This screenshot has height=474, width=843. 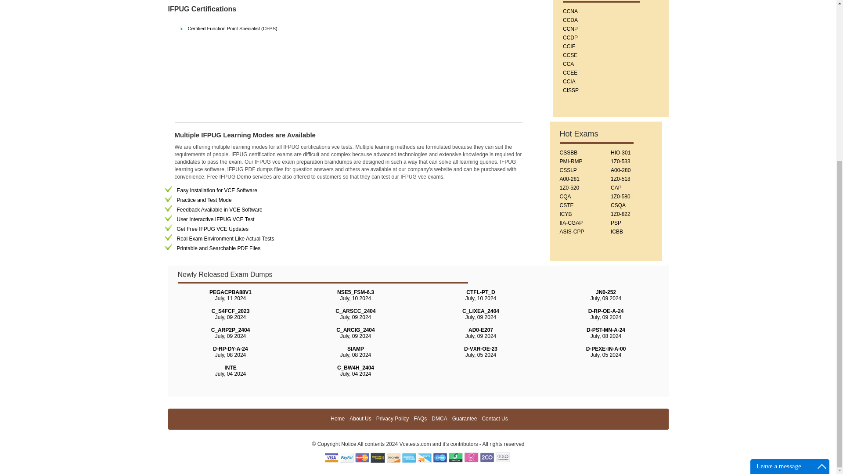 I want to click on PMI-RMP, so click(x=571, y=161).